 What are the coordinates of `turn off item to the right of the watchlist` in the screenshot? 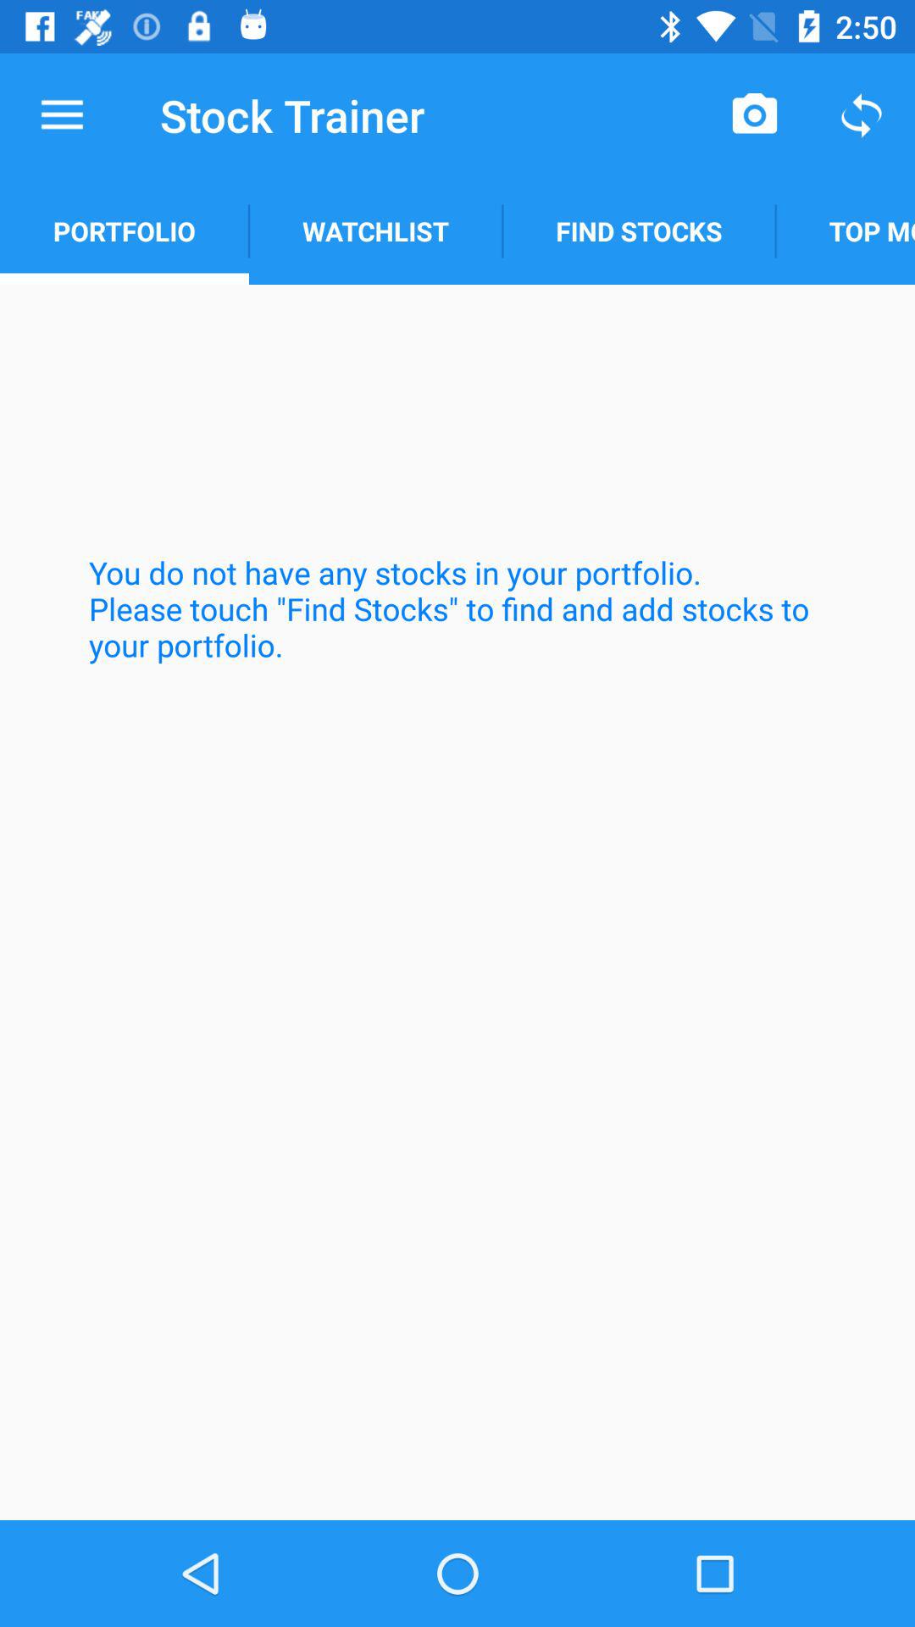 It's located at (754, 115).